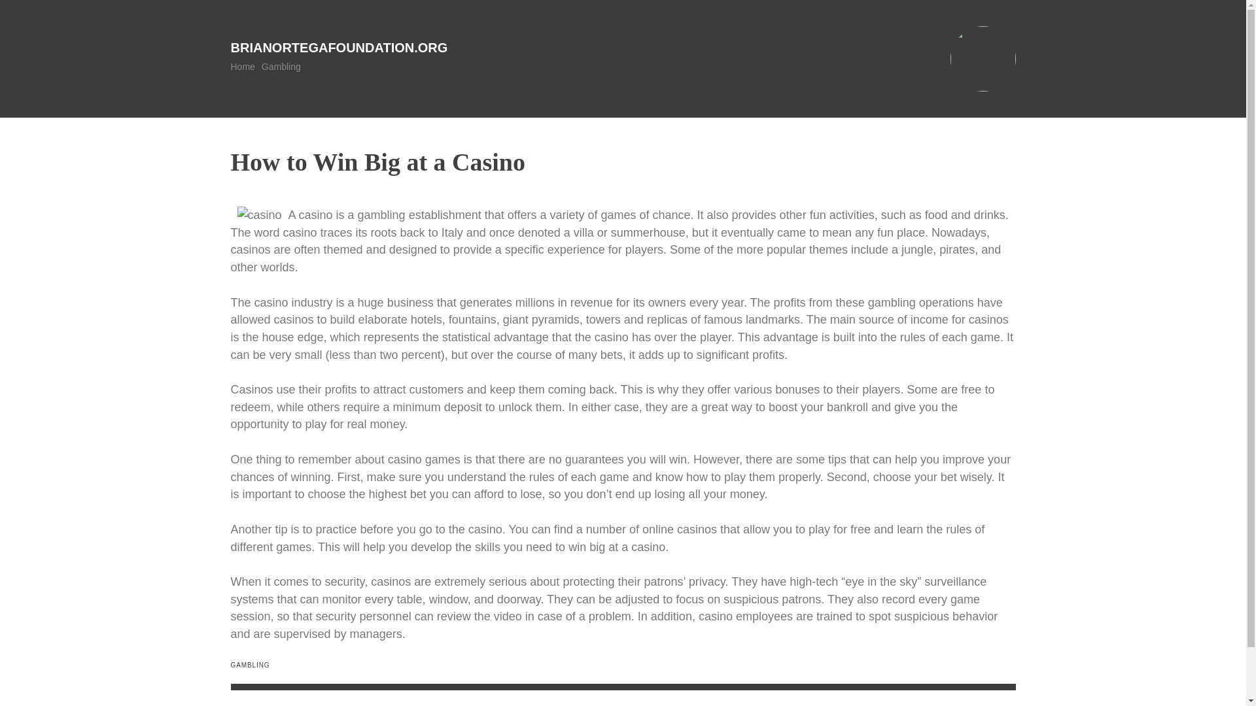  What do you see at coordinates (281, 67) in the screenshot?
I see `Gambling` at bounding box center [281, 67].